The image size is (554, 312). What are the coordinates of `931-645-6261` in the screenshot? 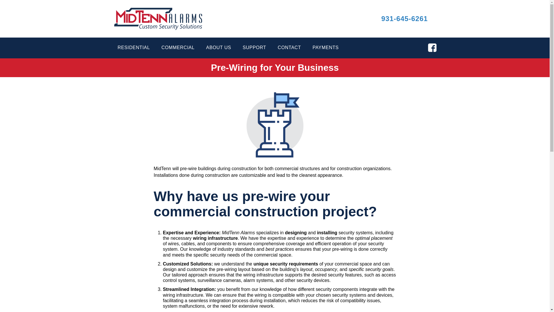 It's located at (405, 18).